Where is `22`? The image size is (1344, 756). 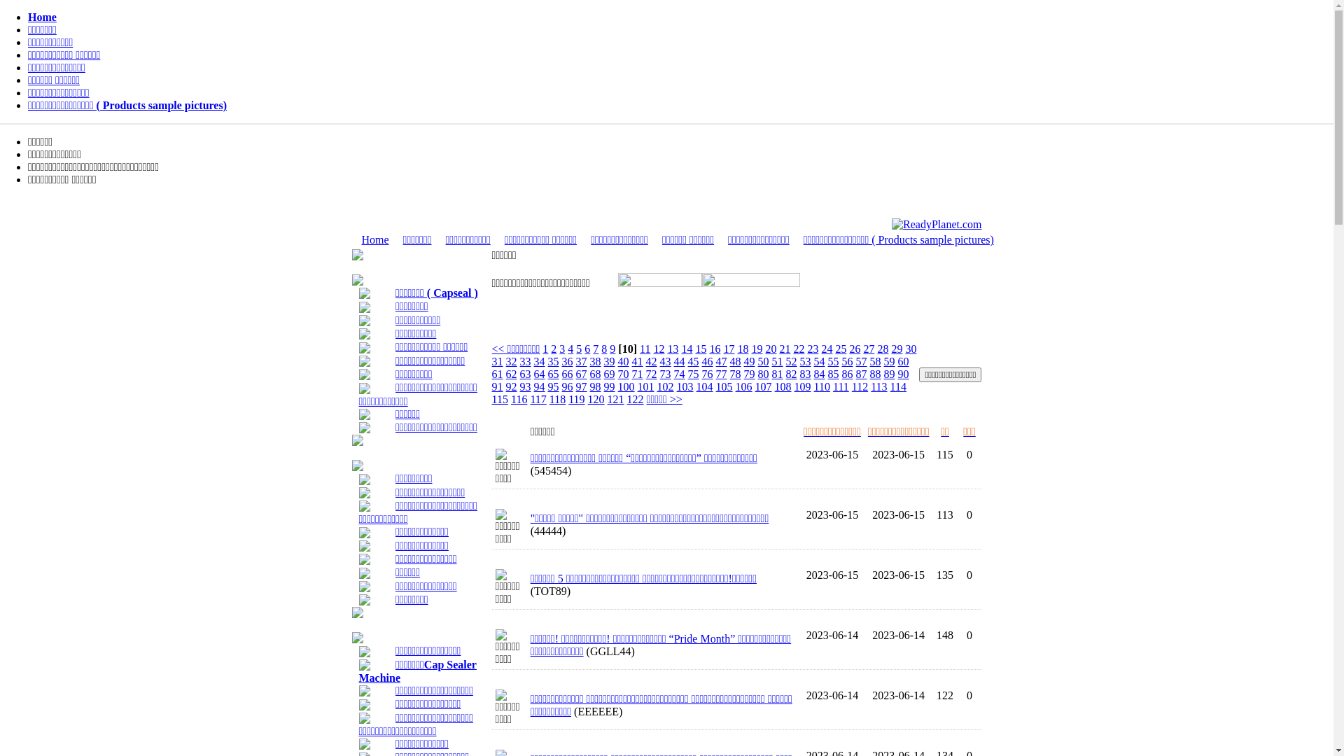
22 is located at coordinates (799, 349).